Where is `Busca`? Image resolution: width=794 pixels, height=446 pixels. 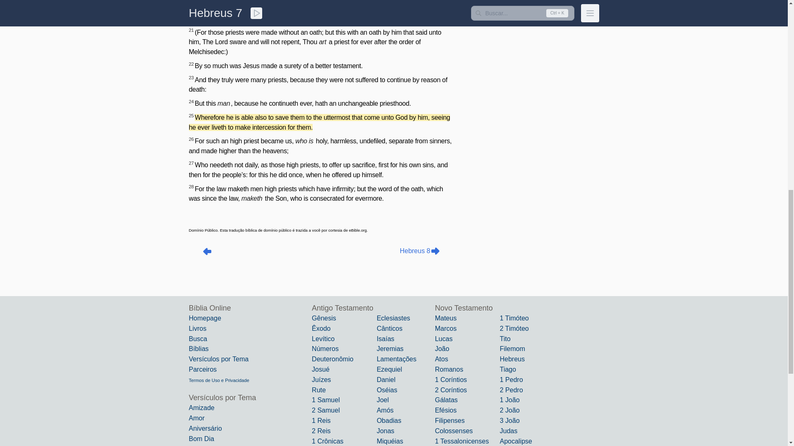 Busca is located at coordinates (198, 339).